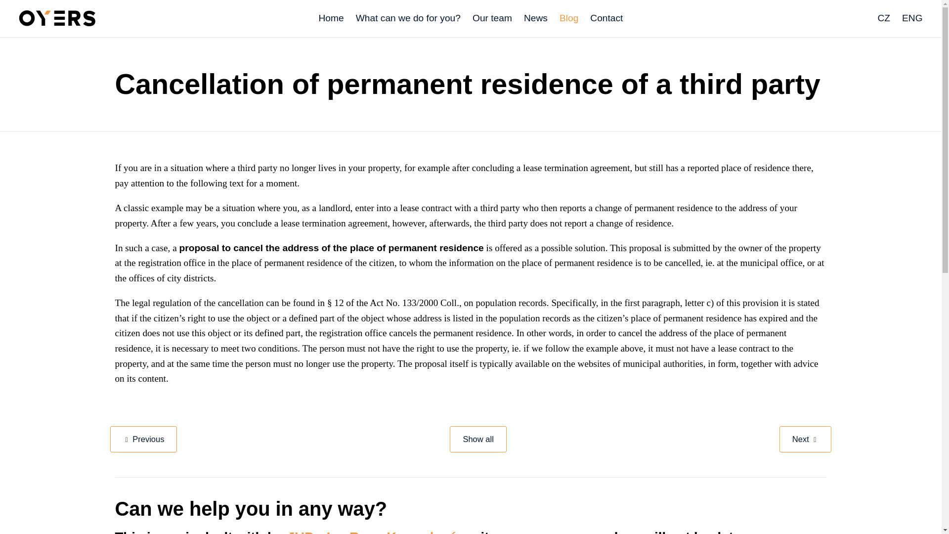 Image resolution: width=949 pixels, height=534 pixels. I want to click on Previous, so click(143, 439).